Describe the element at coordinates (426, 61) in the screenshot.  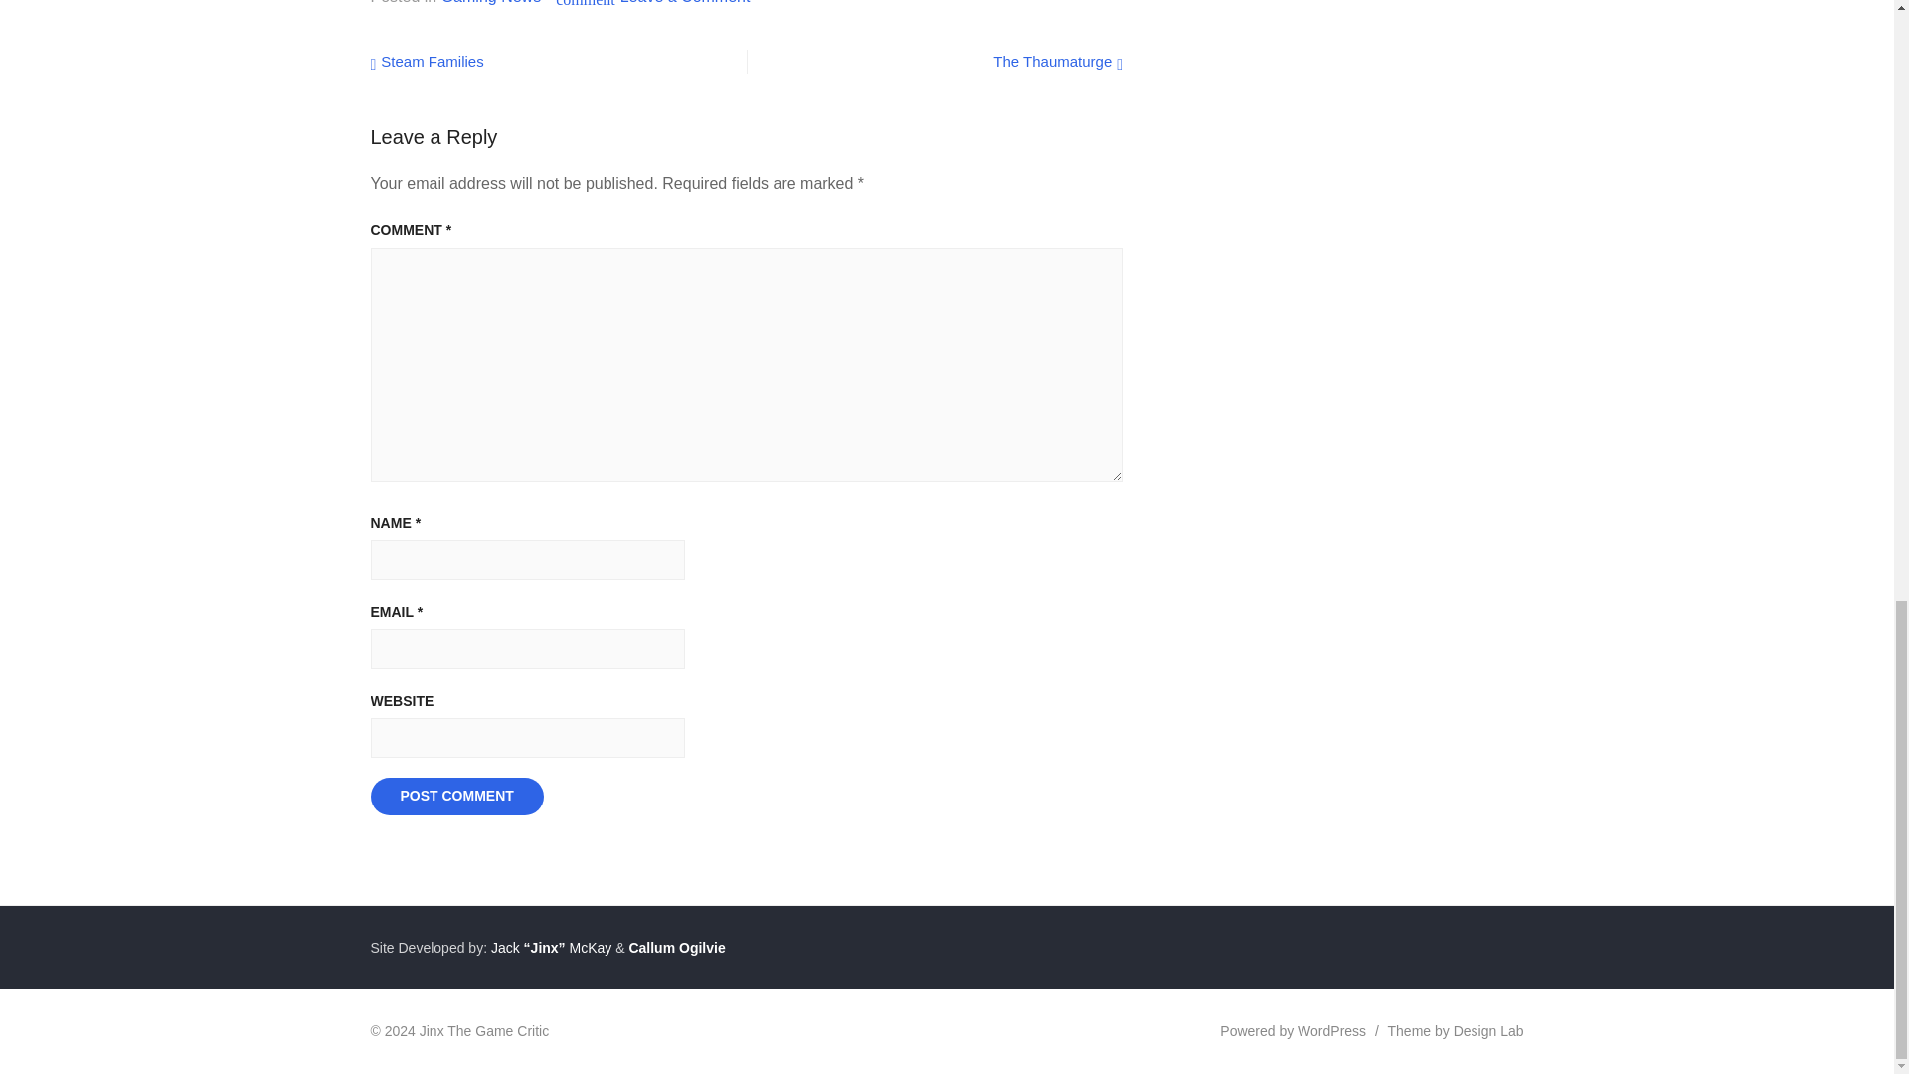
I see `Steam Families` at that location.